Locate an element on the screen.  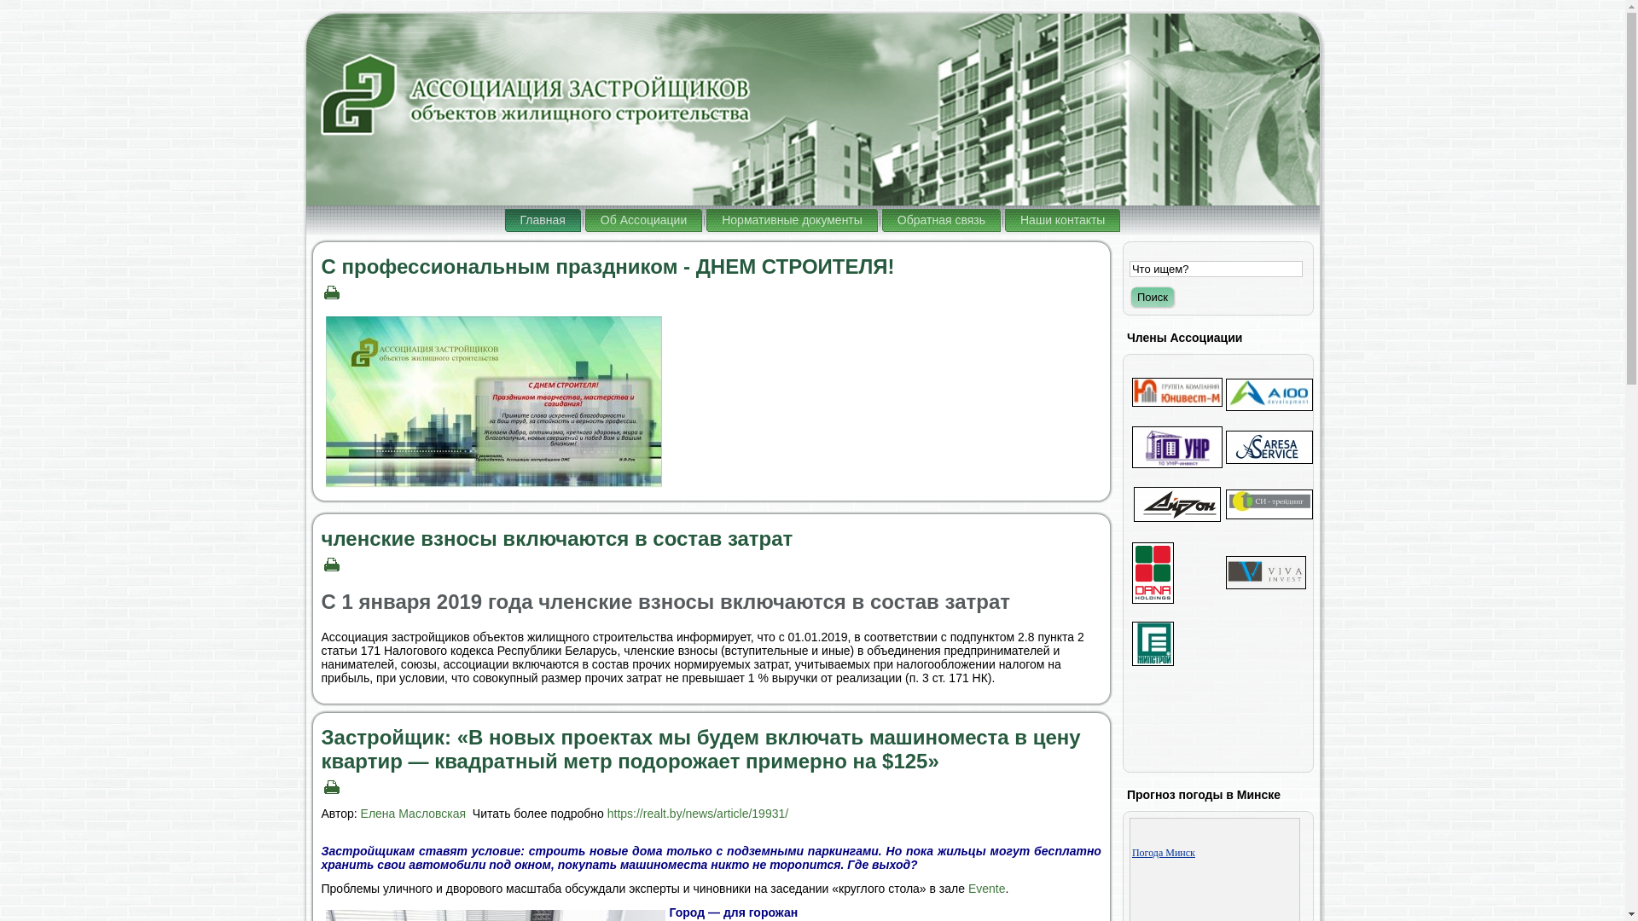
Evente is located at coordinates (987, 889).